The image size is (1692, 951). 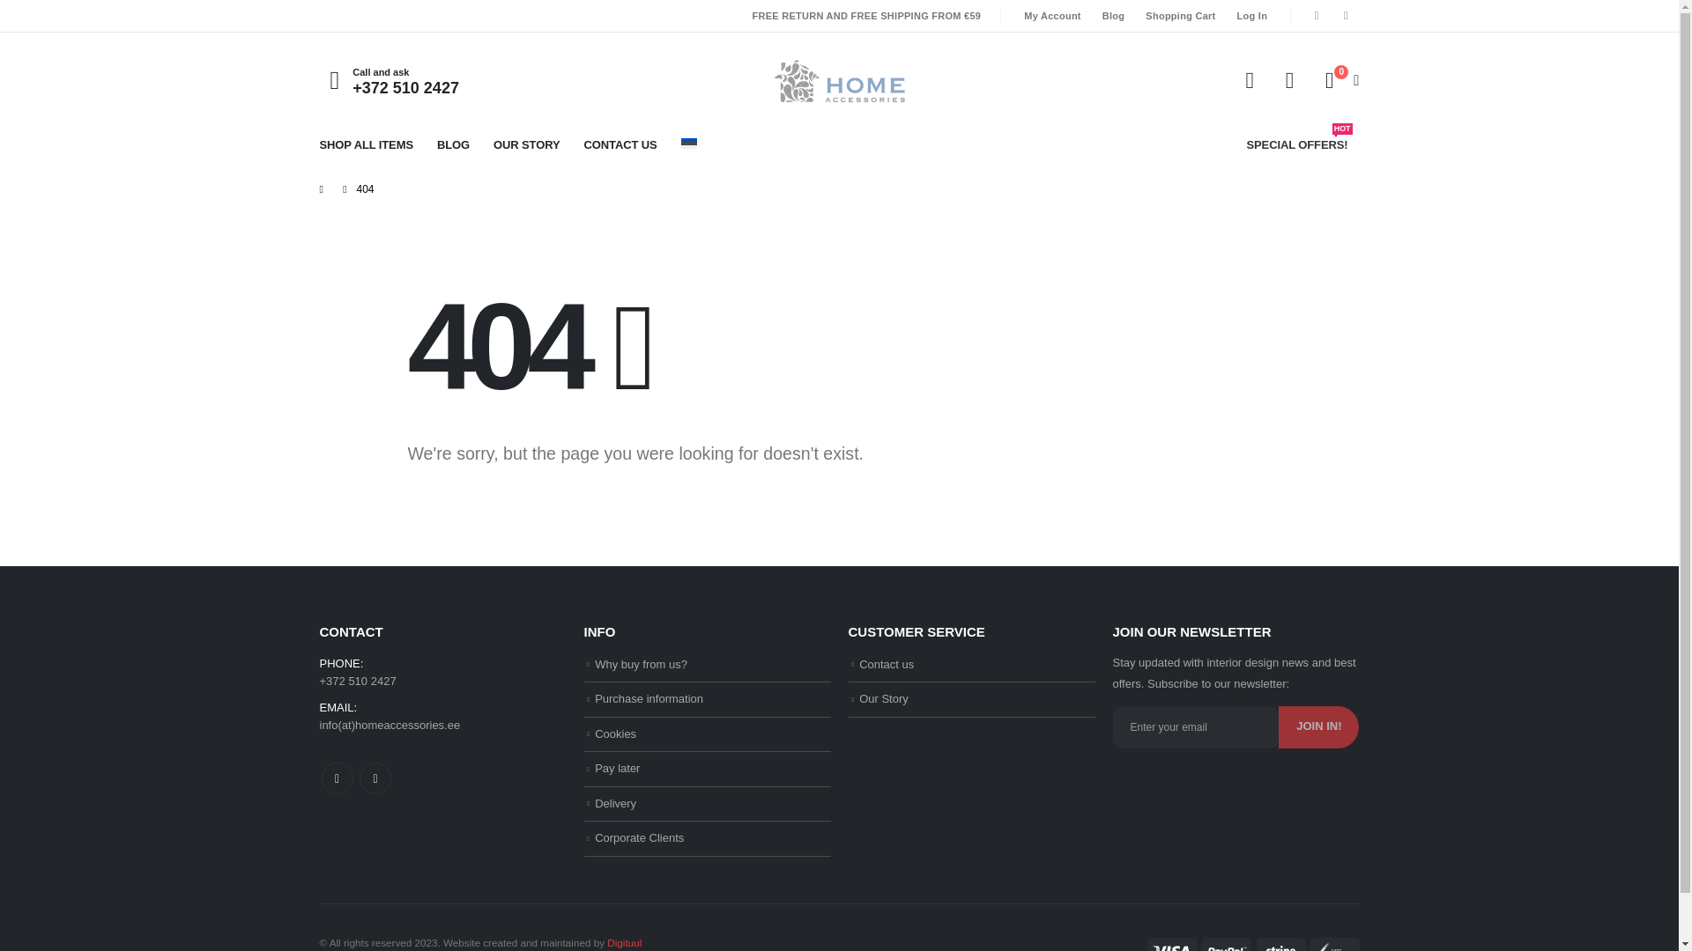 What do you see at coordinates (617, 768) in the screenshot?
I see `Pay later` at bounding box center [617, 768].